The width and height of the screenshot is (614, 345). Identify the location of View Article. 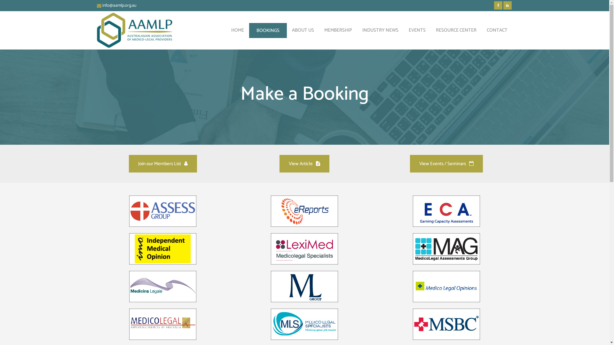
(304, 164).